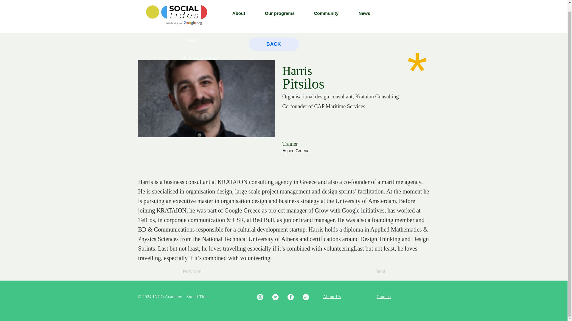 This screenshot has width=572, height=321. Describe the element at coordinates (279, 7) in the screenshot. I see `Our programs` at that location.